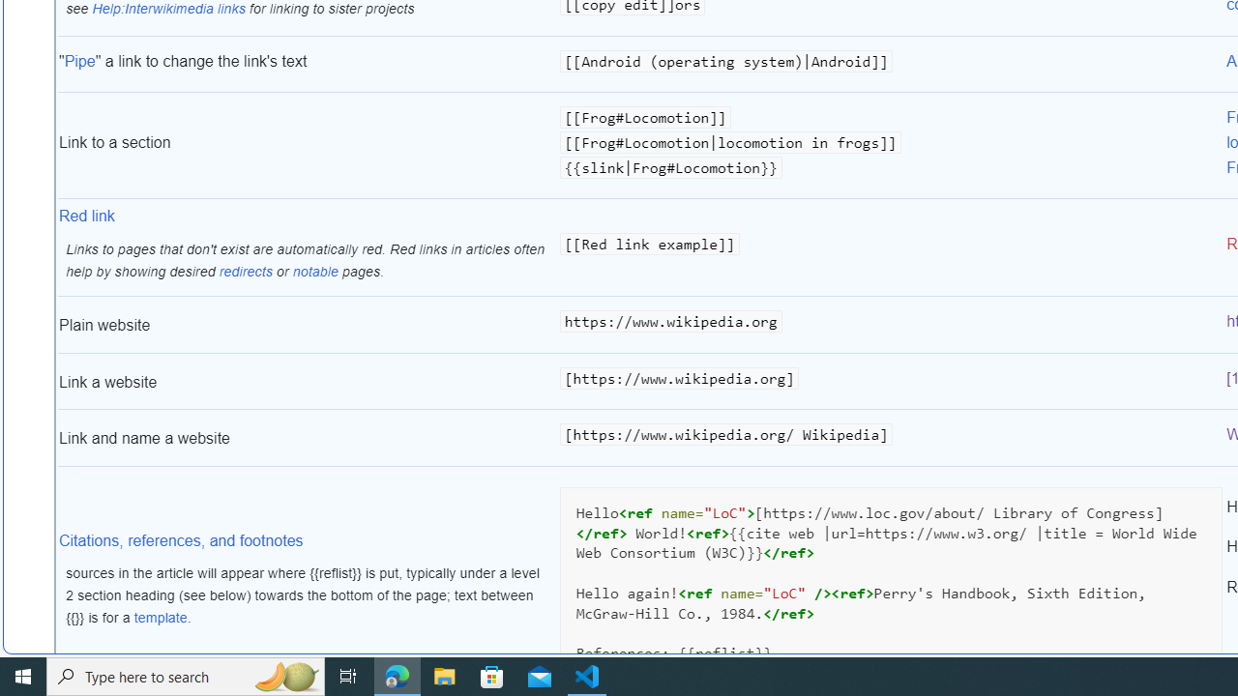  What do you see at coordinates (308, 66) in the screenshot?
I see `"Pipe" a link to change the link's text` at bounding box center [308, 66].